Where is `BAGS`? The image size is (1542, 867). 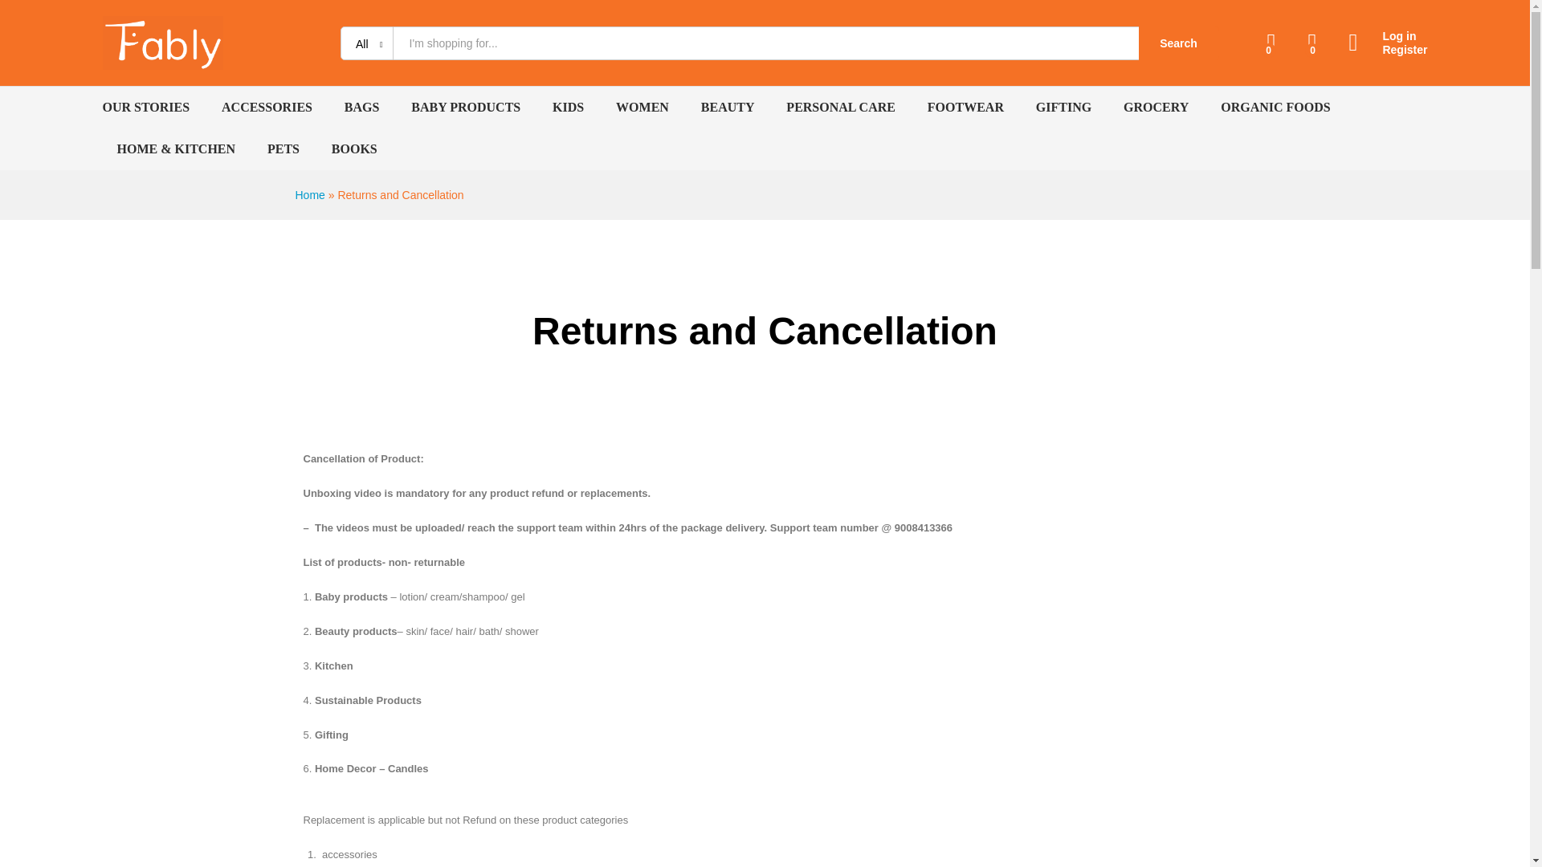
BAGS is located at coordinates (361, 108).